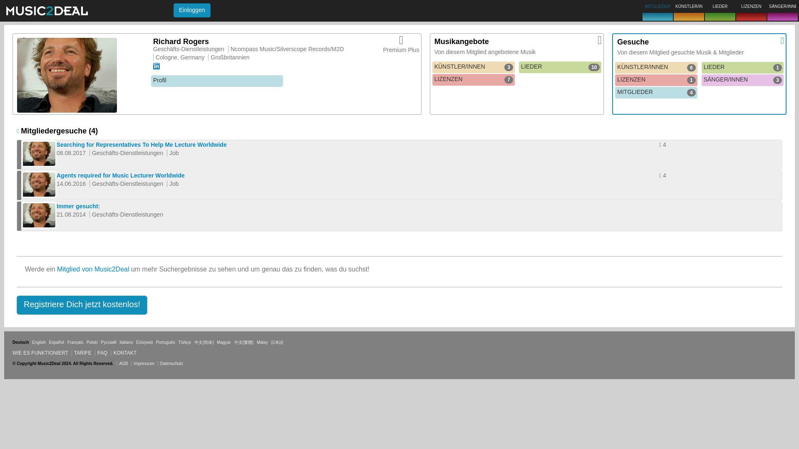  Describe the element at coordinates (126, 342) in the screenshot. I see `Polski` at that location.